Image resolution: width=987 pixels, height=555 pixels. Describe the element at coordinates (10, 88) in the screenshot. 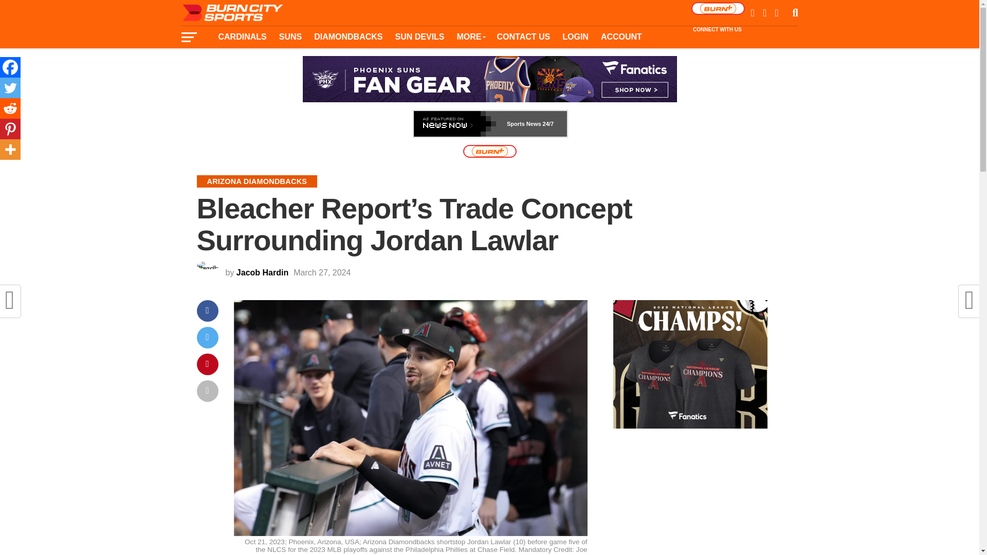

I see `Twitter` at that location.